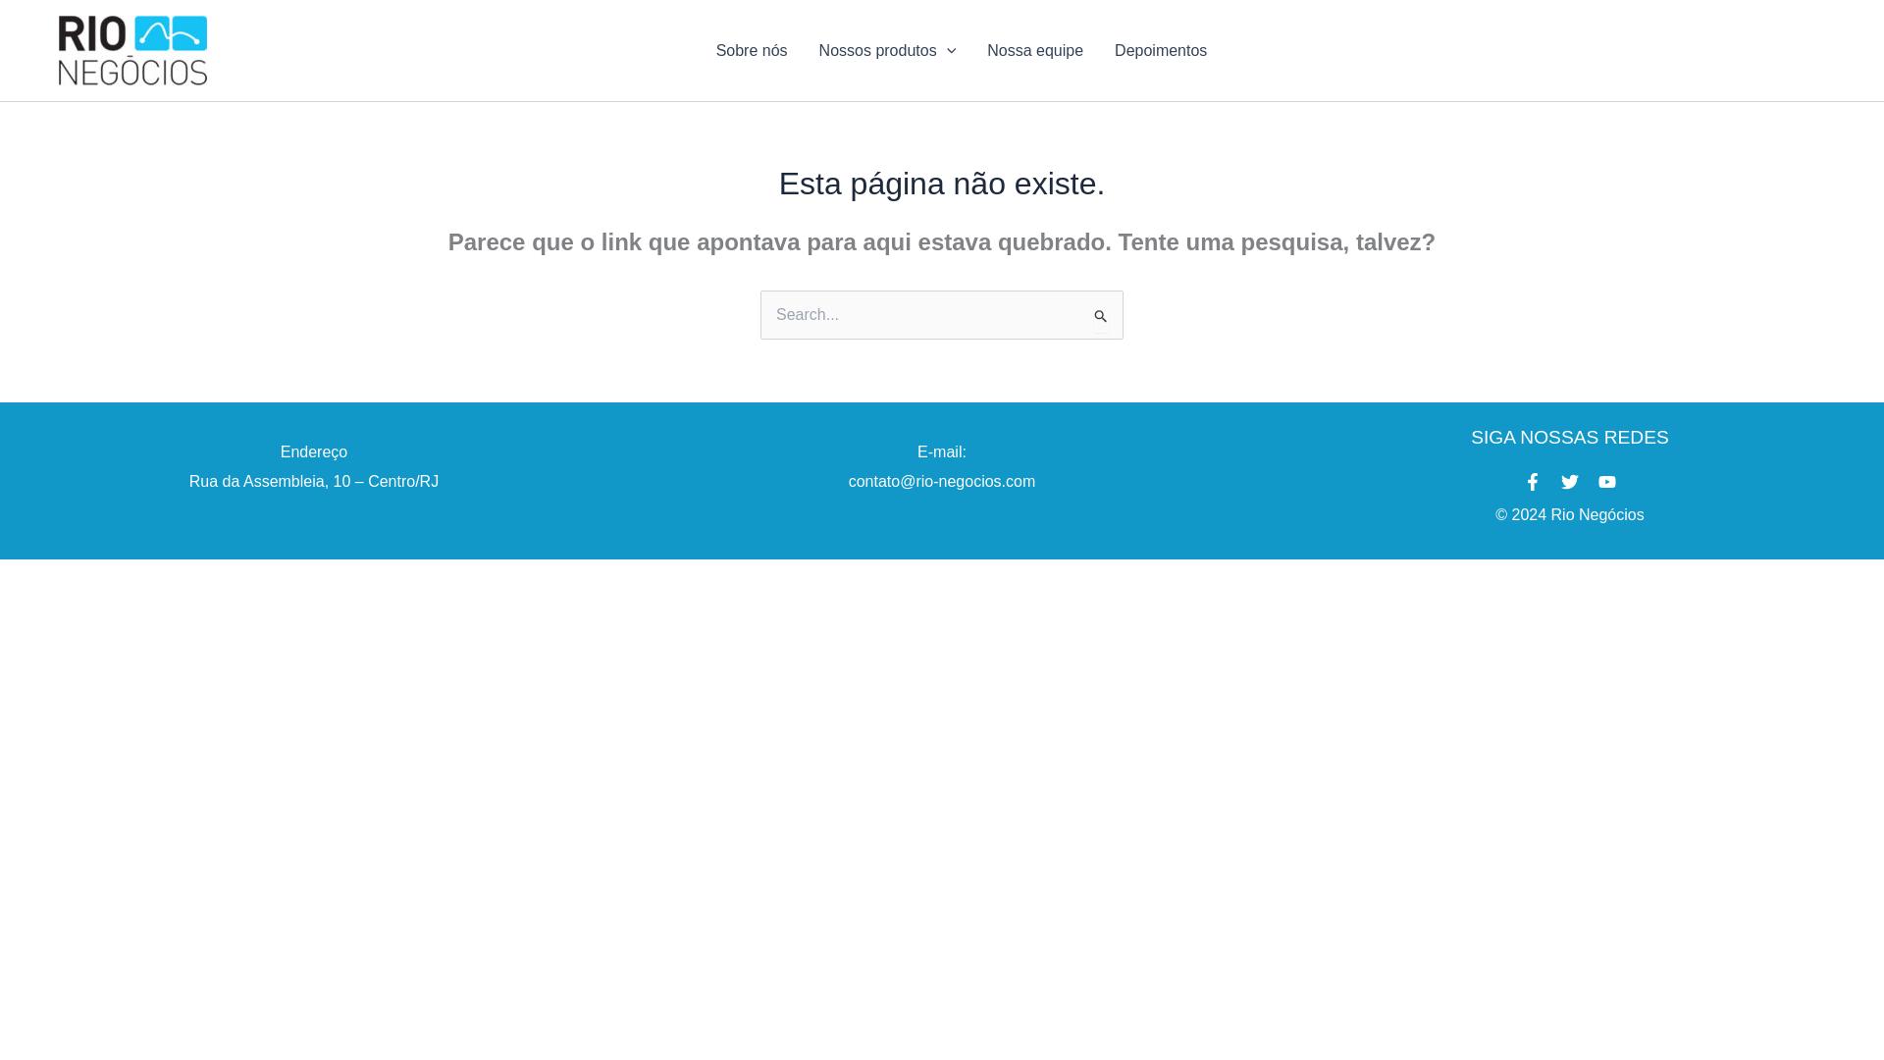  Describe the element at coordinates (1570, 481) in the screenshot. I see `Twitter` at that location.